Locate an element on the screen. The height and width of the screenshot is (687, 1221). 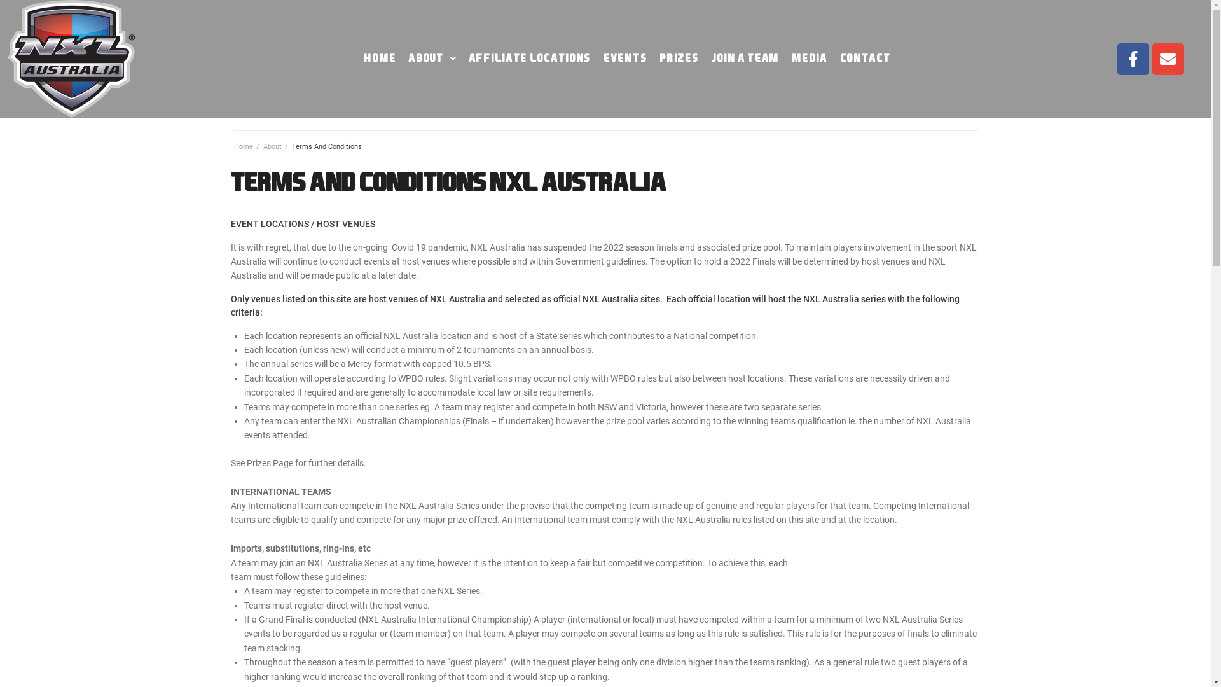
Media is located at coordinates (810, 59).